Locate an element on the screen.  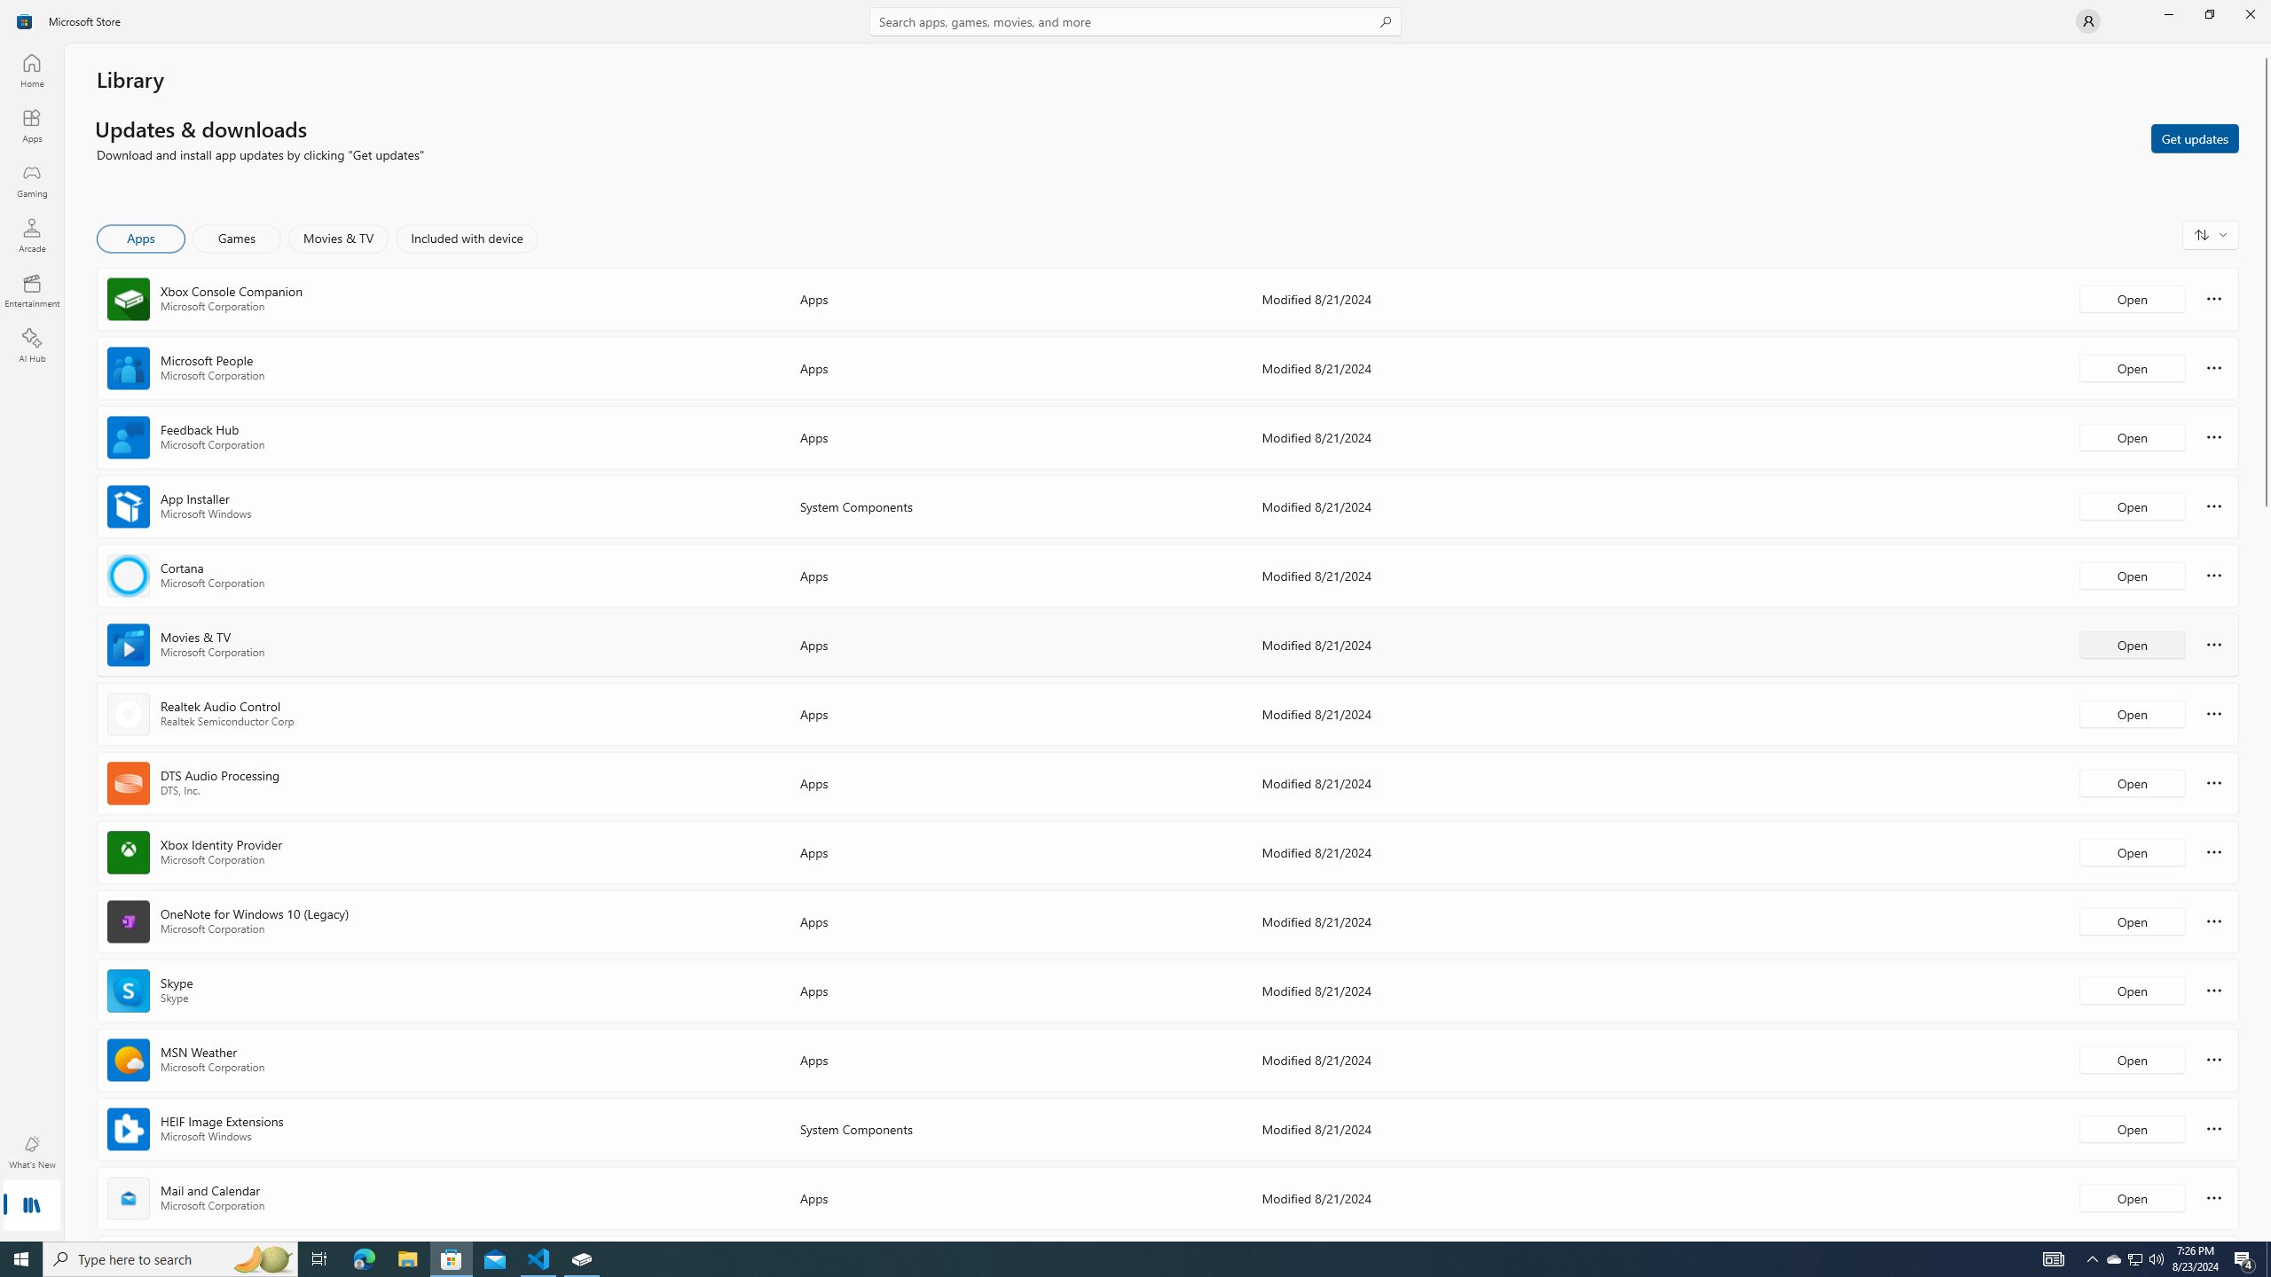
Library is located at coordinates (32, 1207).